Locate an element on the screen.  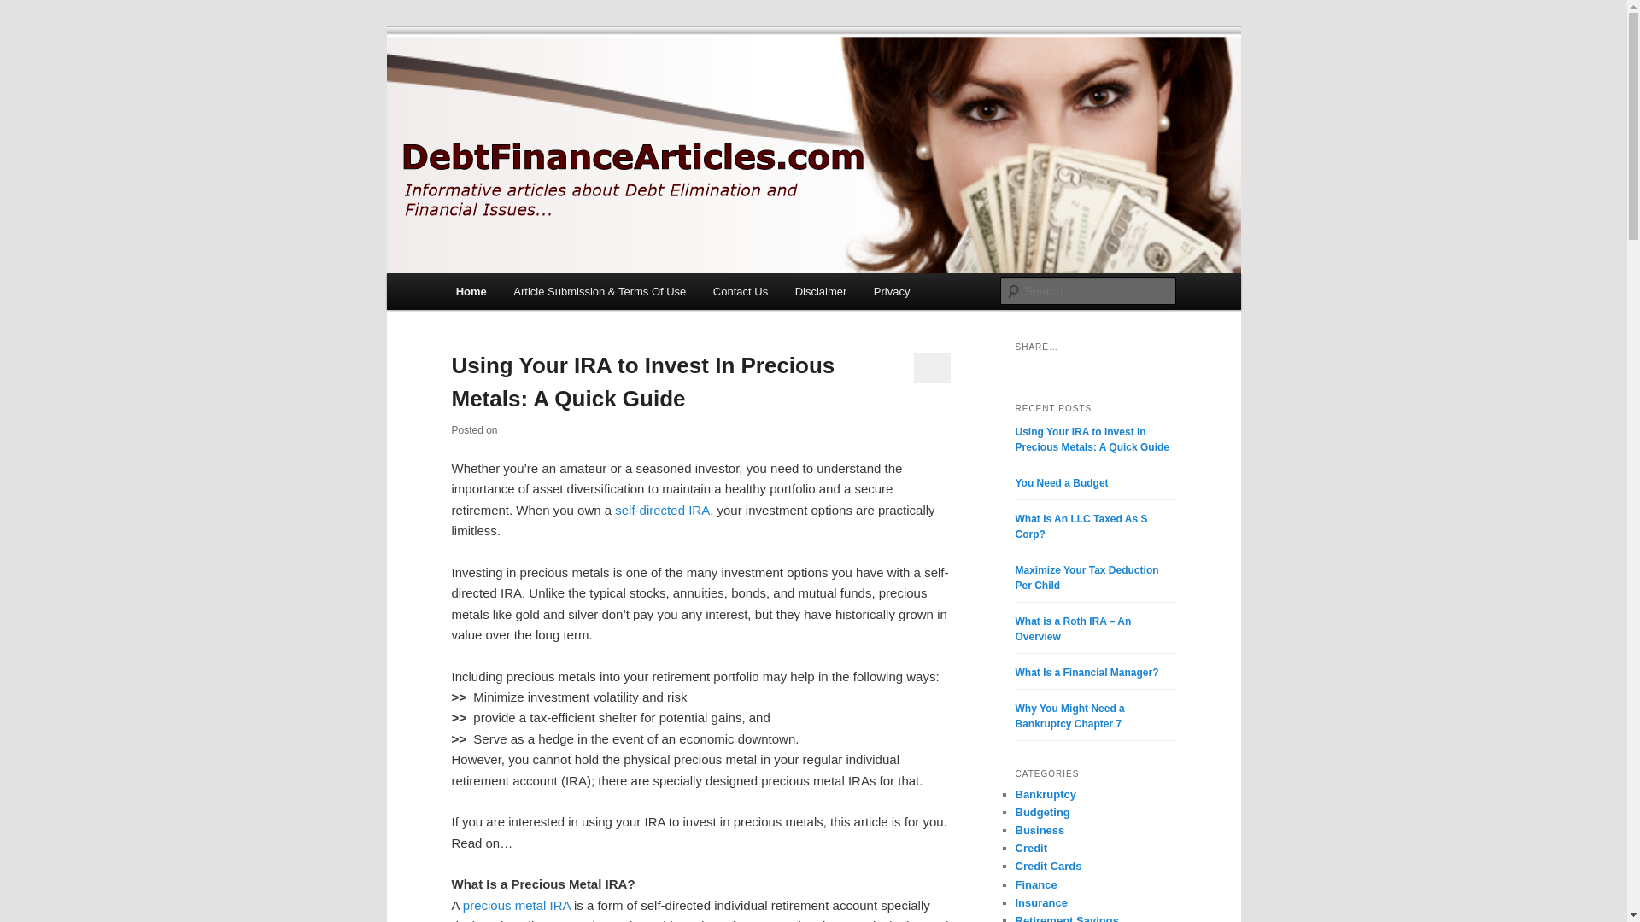
Privacy is located at coordinates (891, 290).